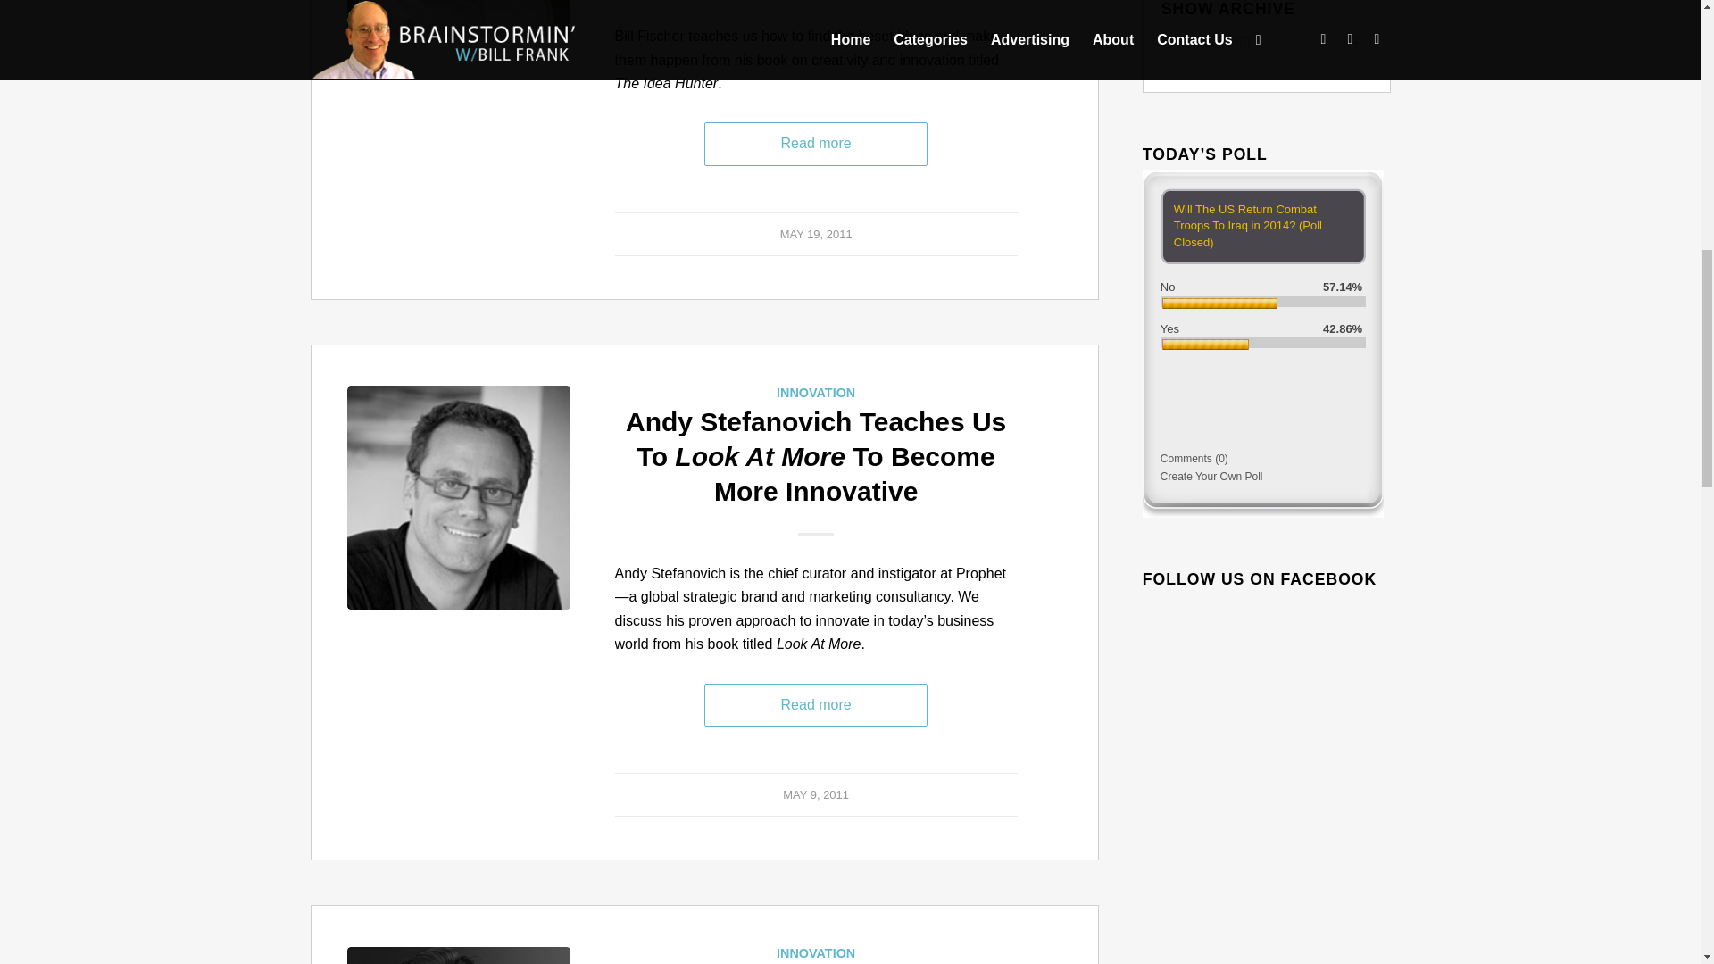 Image resolution: width=1714 pixels, height=964 pixels. What do you see at coordinates (816, 952) in the screenshot?
I see `INNOVATION` at bounding box center [816, 952].